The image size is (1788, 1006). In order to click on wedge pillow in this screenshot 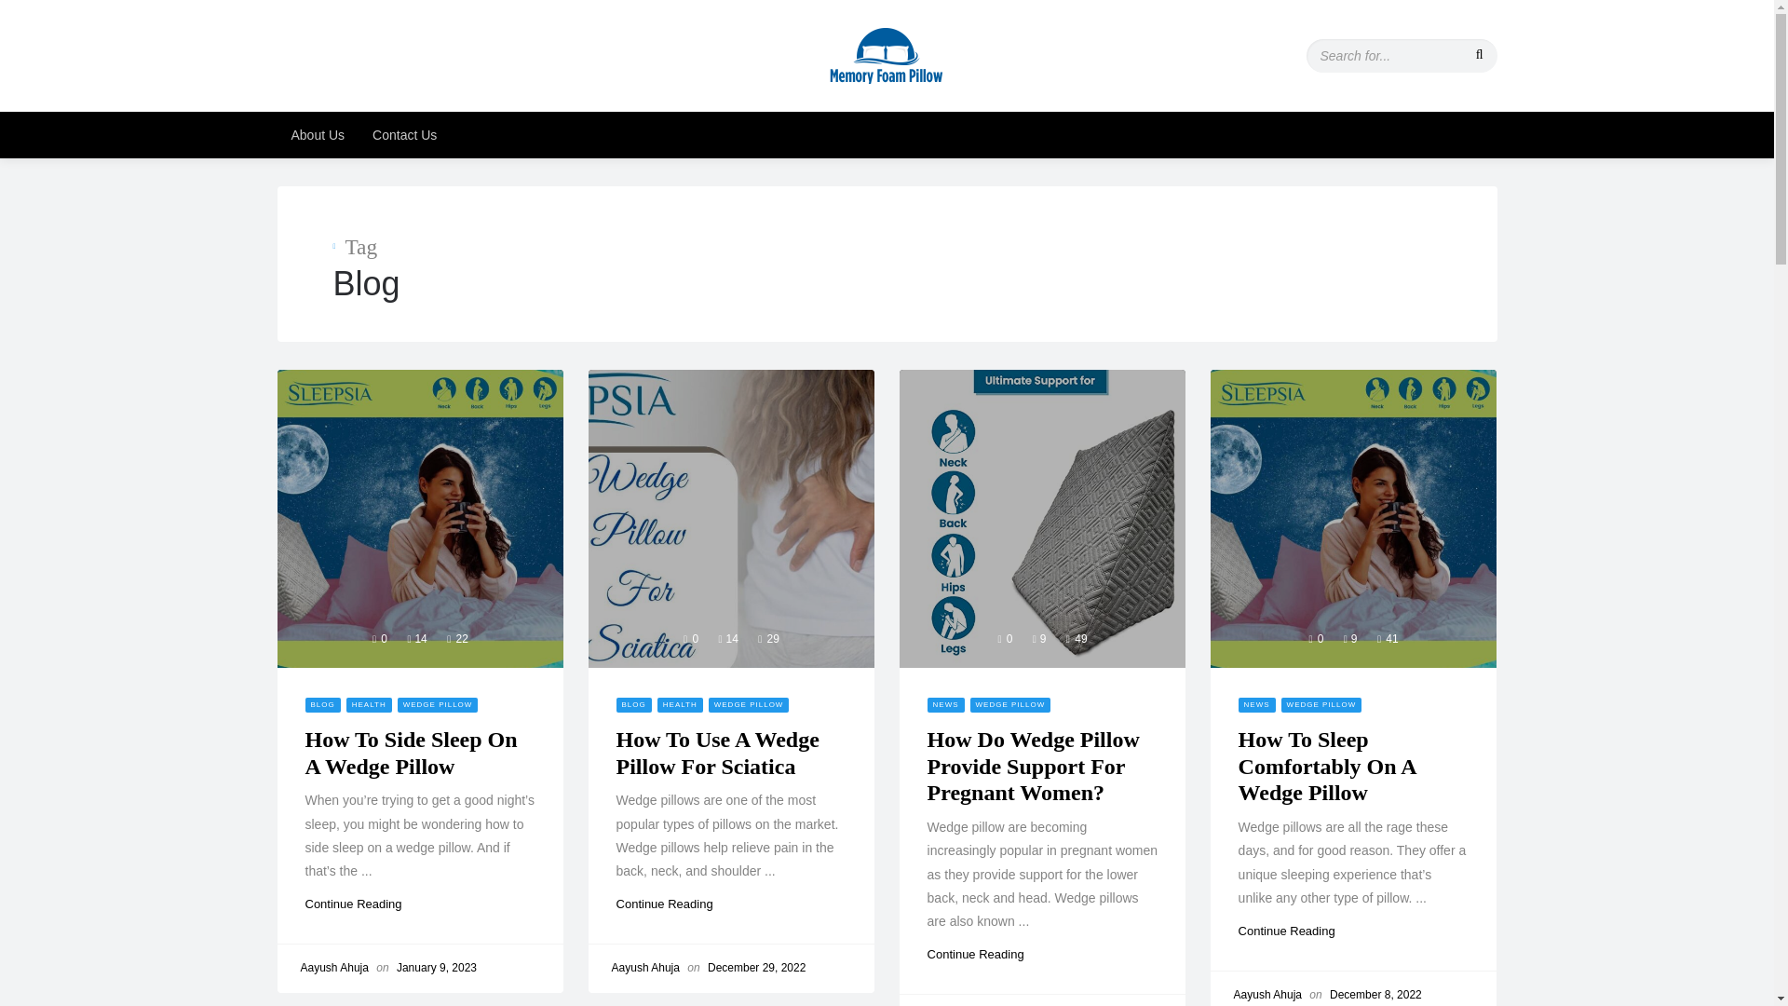, I will do `click(438, 704)`.